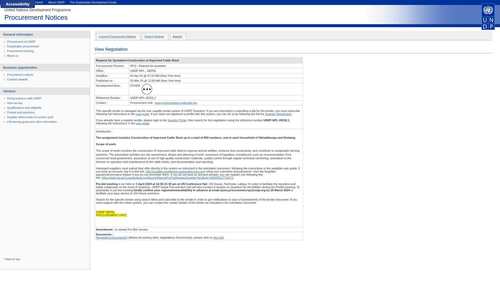 The image size is (500, 281). I want to click on Click for accessibility menu, so click(18, 4).